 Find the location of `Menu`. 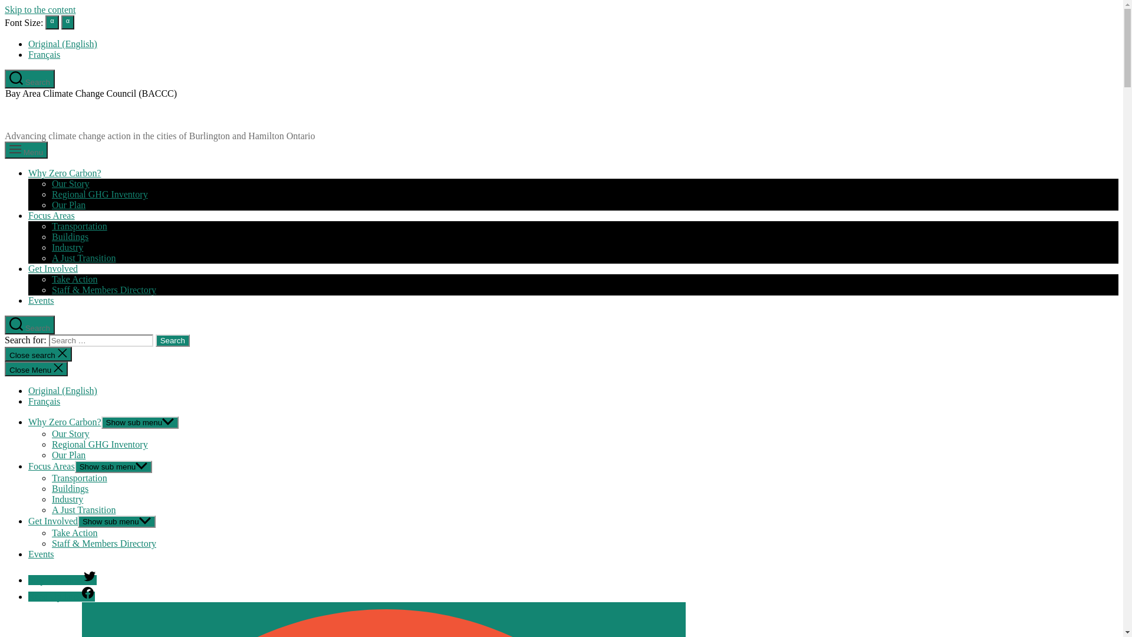

Menu is located at coordinates (26, 150).